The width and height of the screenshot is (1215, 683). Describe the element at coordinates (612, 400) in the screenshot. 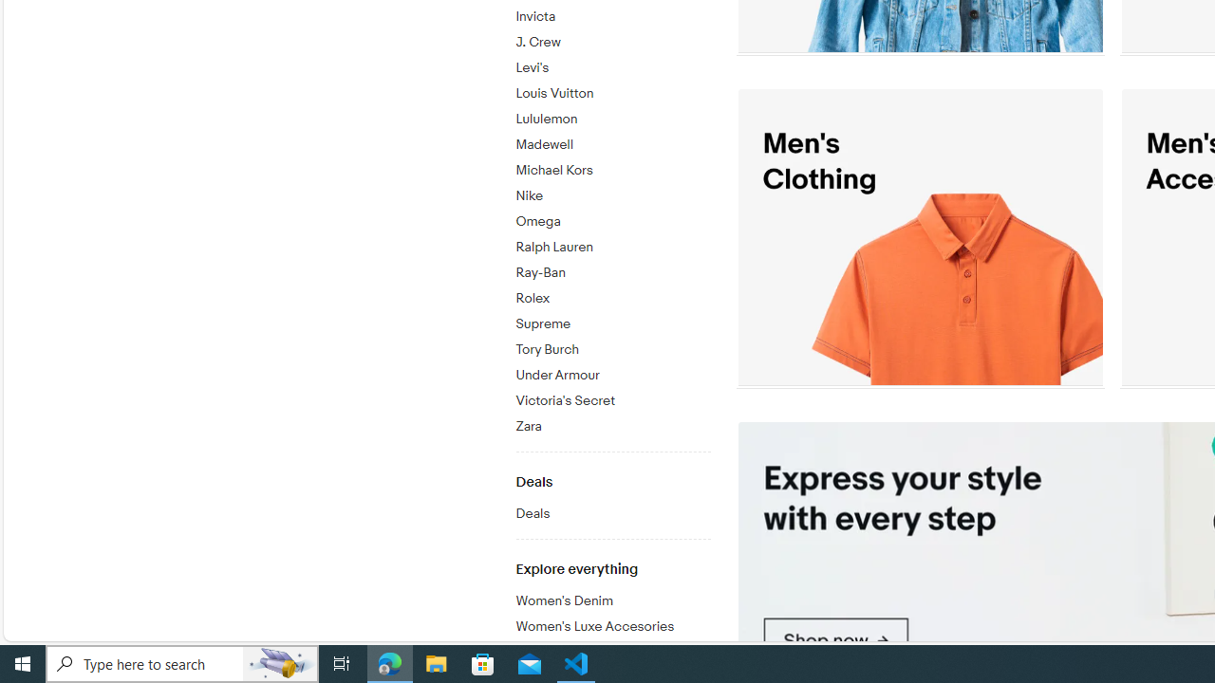

I see `Victoria's Secret` at that location.